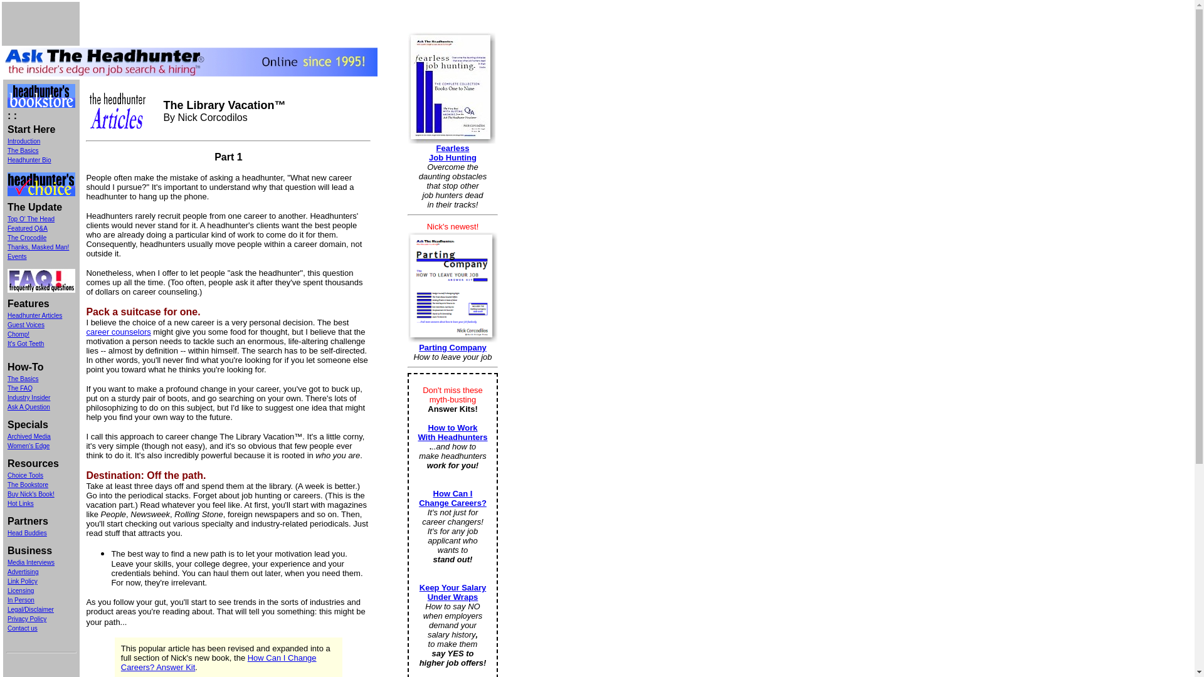  Describe the element at coordinates (23, 572) in the screenshot. I see `Advertising` at that location.